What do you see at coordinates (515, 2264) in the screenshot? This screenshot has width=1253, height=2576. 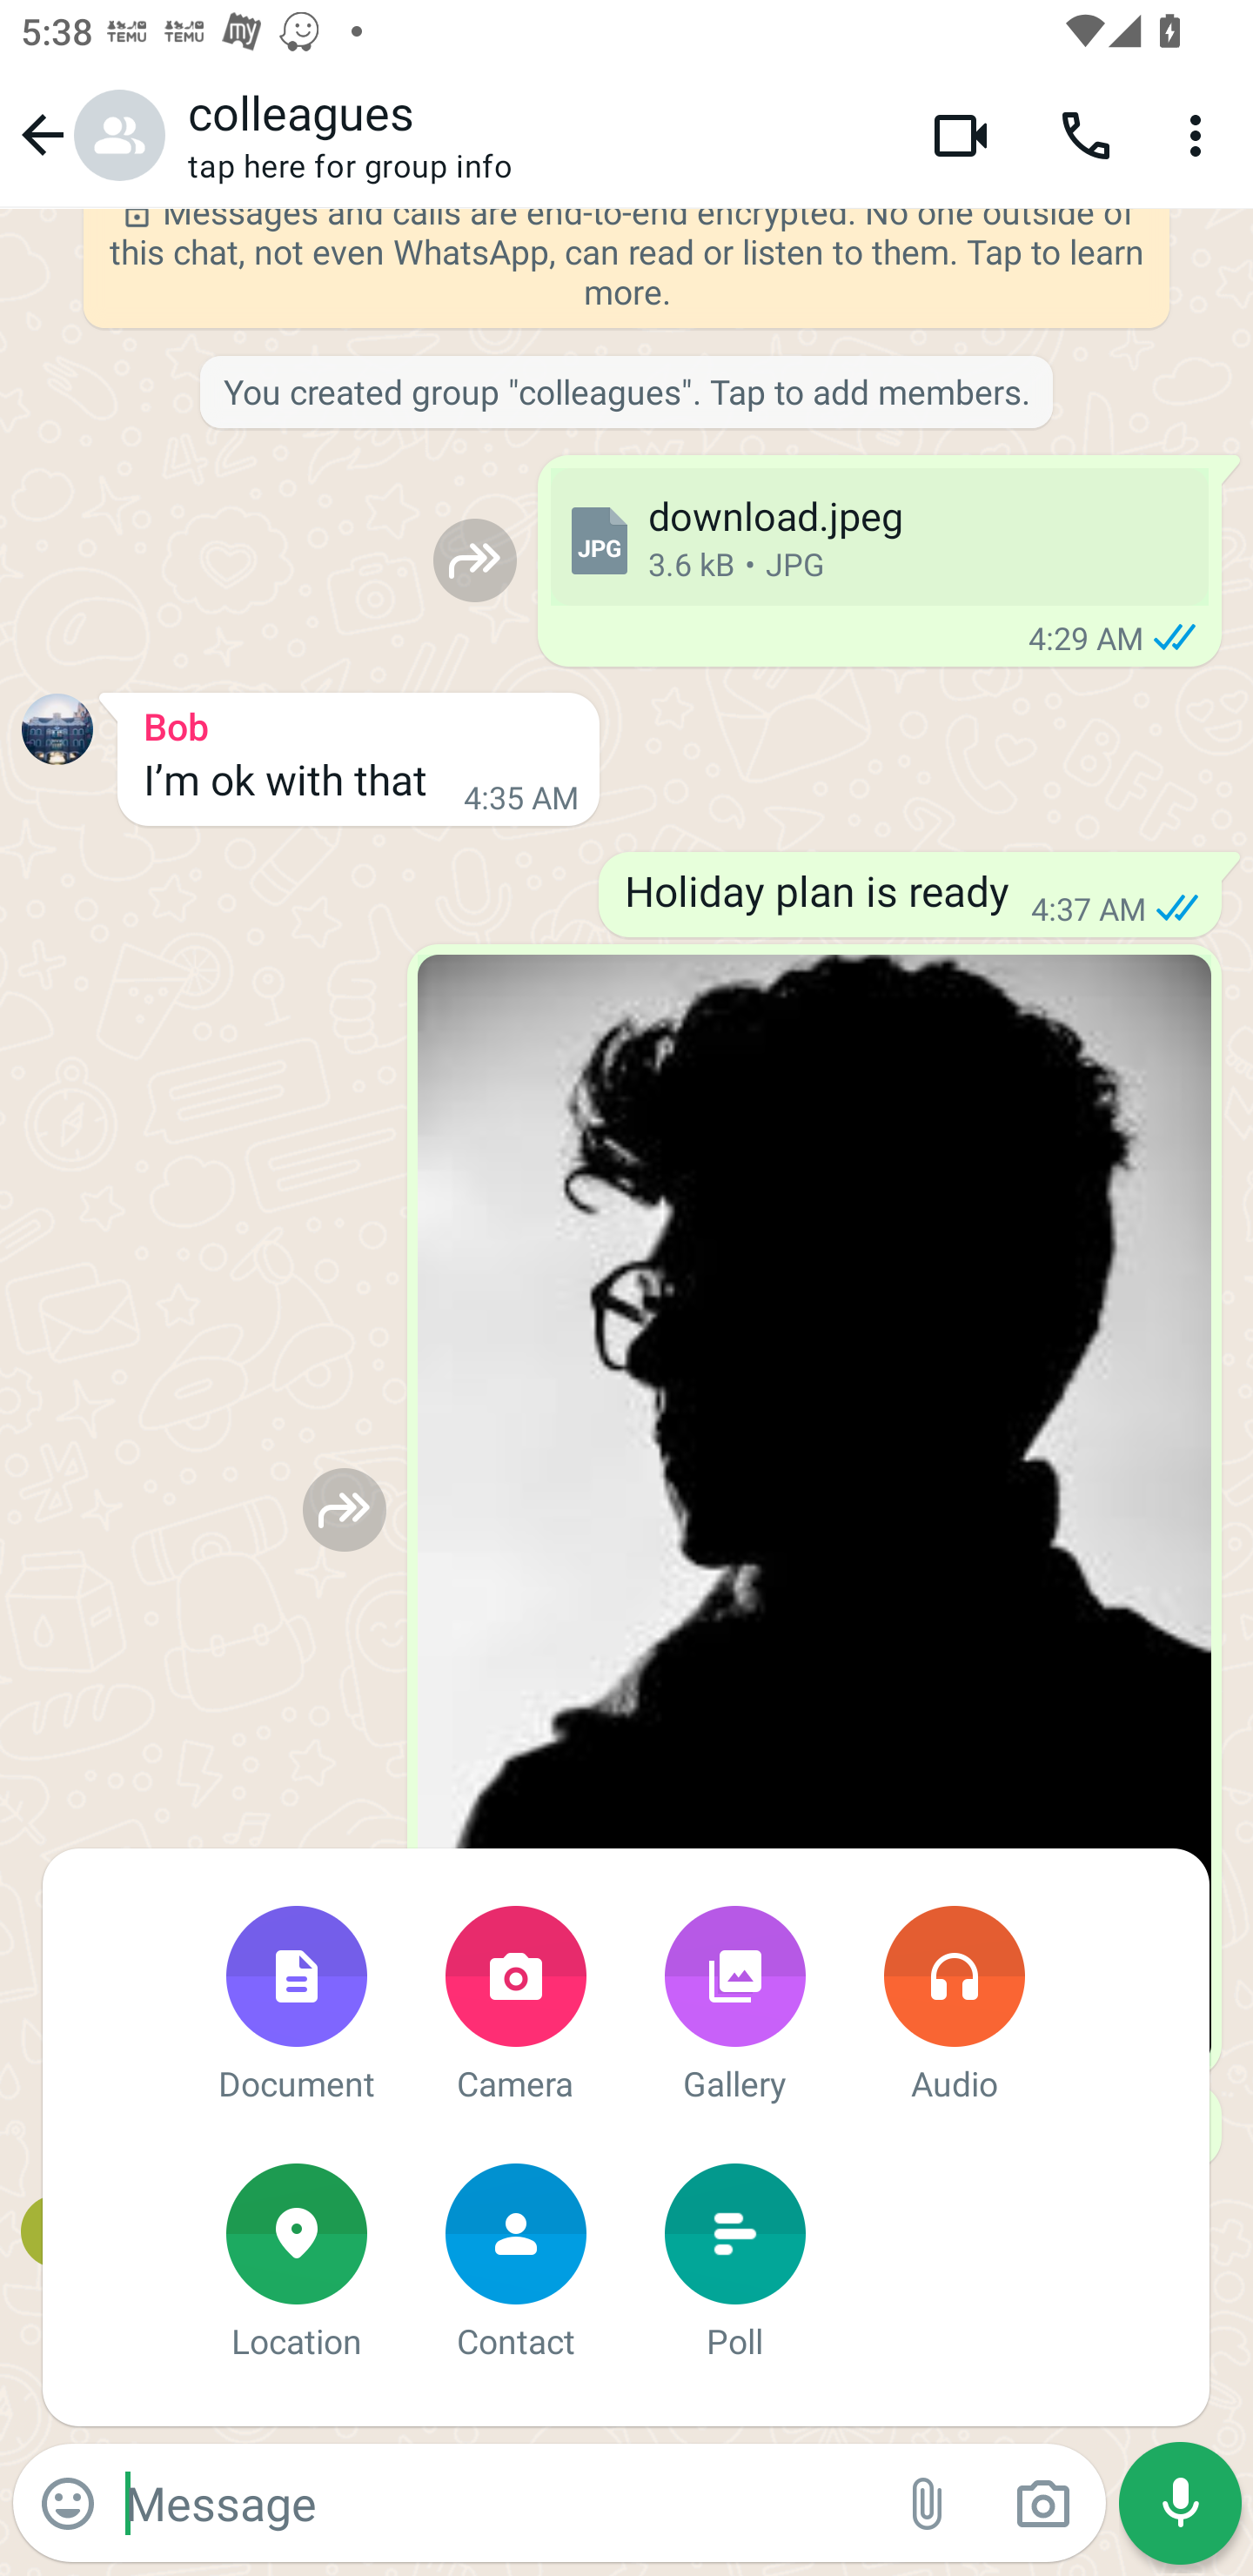 I see `Contact` at bounding box center [515, 2264].